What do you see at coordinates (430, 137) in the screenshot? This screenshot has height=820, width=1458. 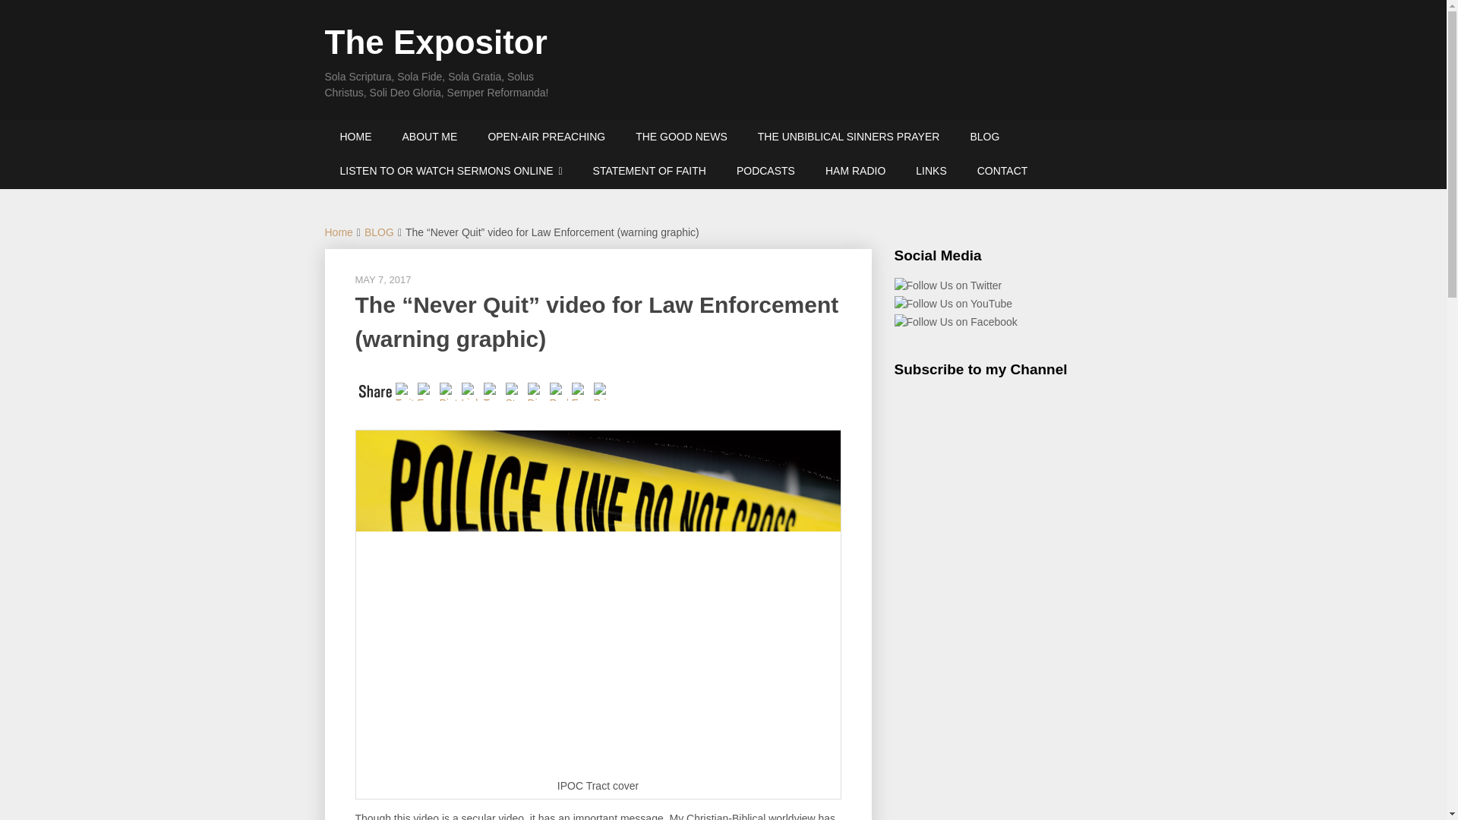 I see `ABOUT ME` at bounding box center [430, 137].